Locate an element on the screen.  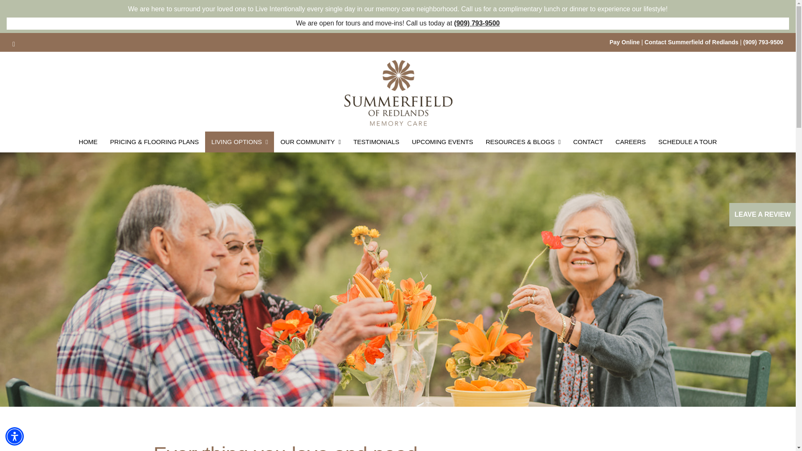
CAREERS is located at coordinates (631, 142).